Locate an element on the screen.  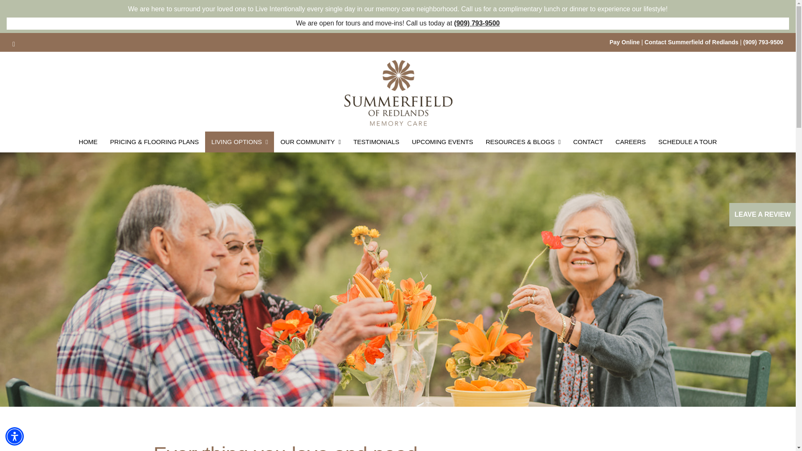
CAREERS is located at coordinates (631, 142).